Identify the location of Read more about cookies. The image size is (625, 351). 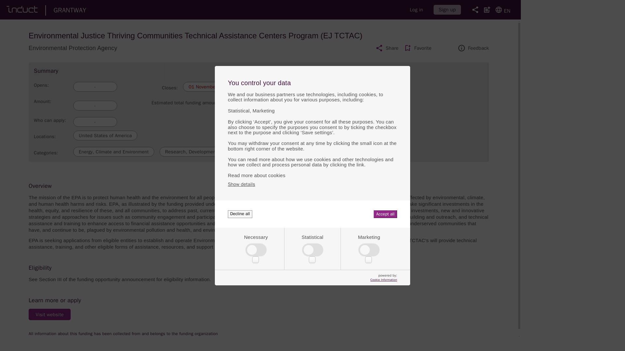
(312, 175).